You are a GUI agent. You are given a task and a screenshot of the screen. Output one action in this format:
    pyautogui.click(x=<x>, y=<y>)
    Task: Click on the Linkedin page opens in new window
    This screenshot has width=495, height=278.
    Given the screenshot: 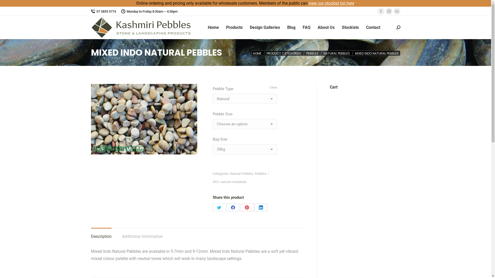 What is the action you would take?
    pyautogui.click(x=397, y=11)
    